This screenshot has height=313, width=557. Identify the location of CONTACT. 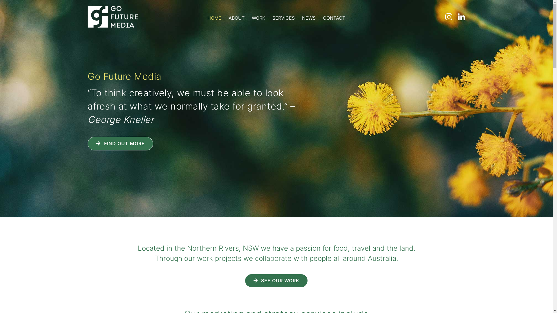
(334, 18).